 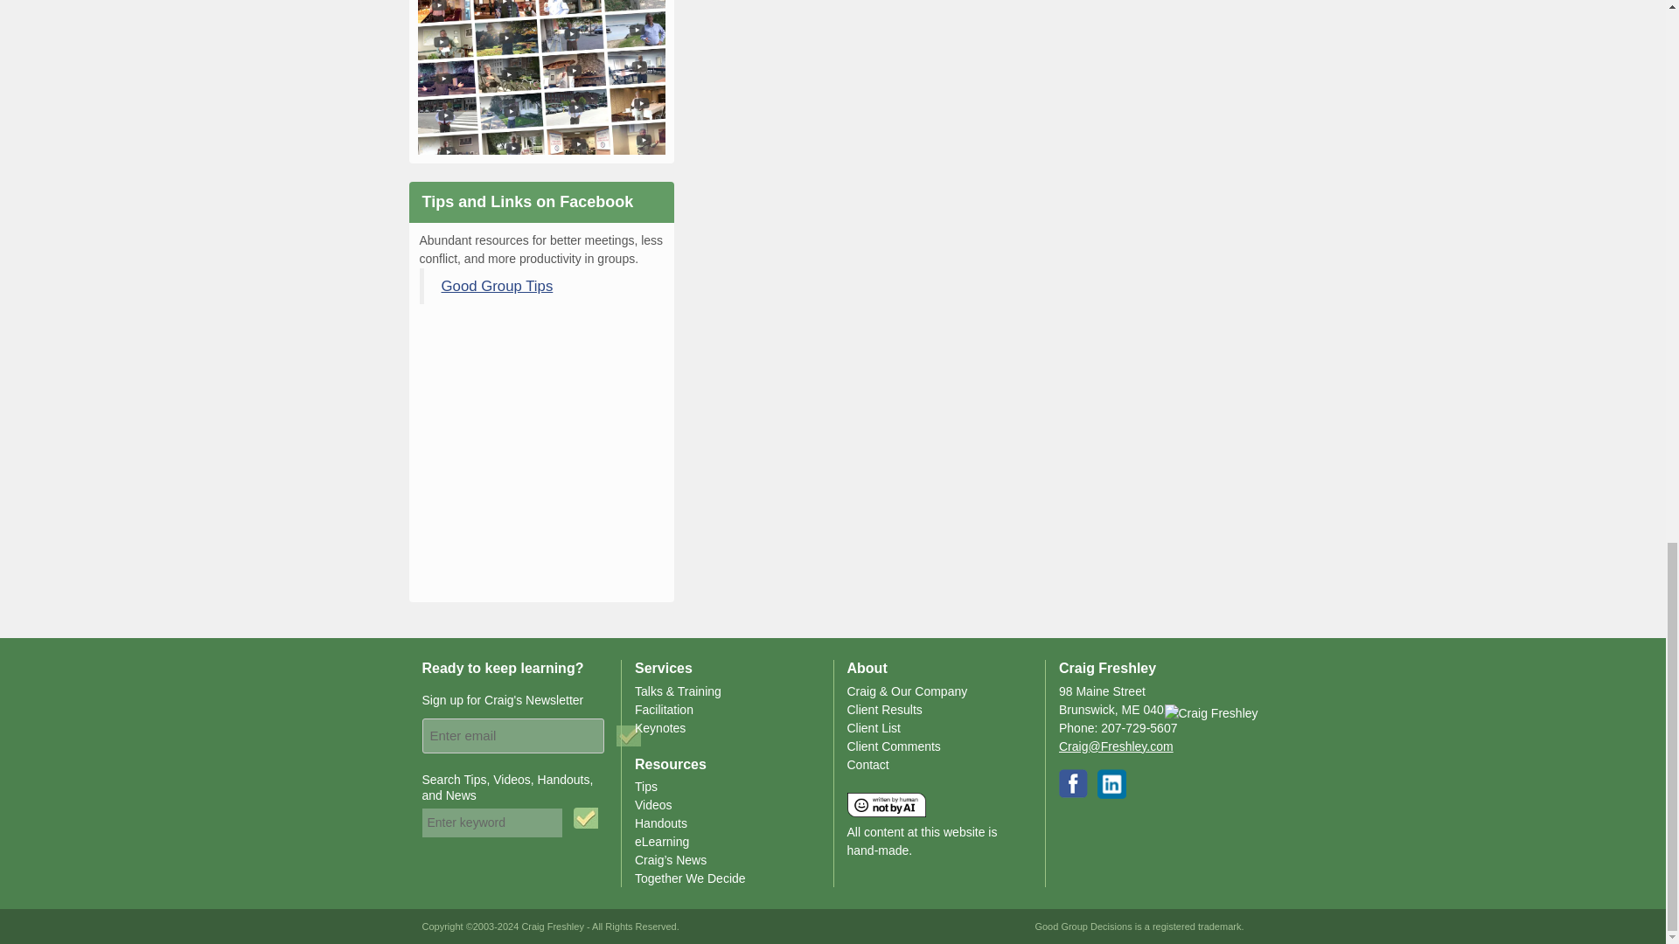 What do you see at coordinates (496, 285) in the screenshot?
I see `Good Group Tips` at bounding box center [496, 285].